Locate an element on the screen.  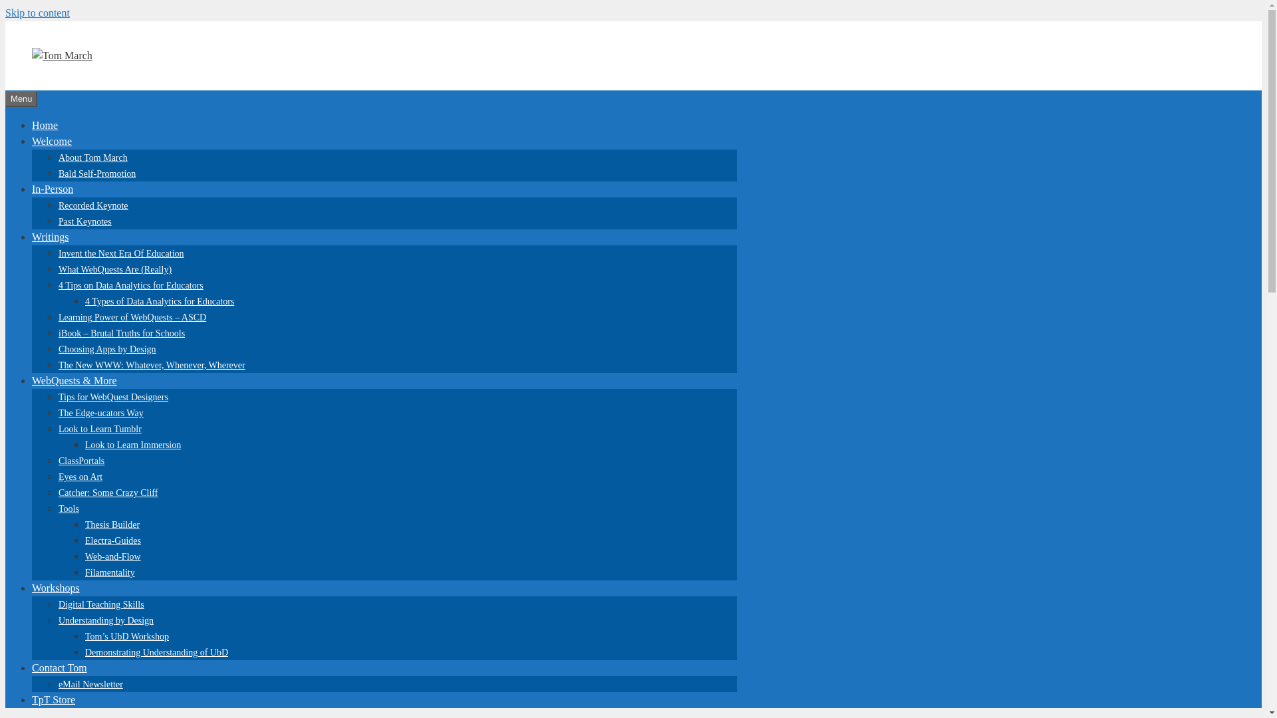
Digital Teaching Skills is located at coordinates (101, 604).